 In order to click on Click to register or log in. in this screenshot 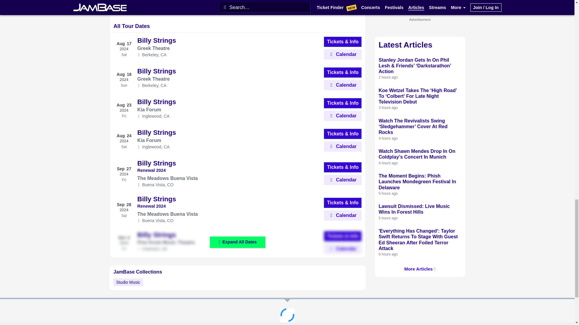, I will do `click(343, 215)`.